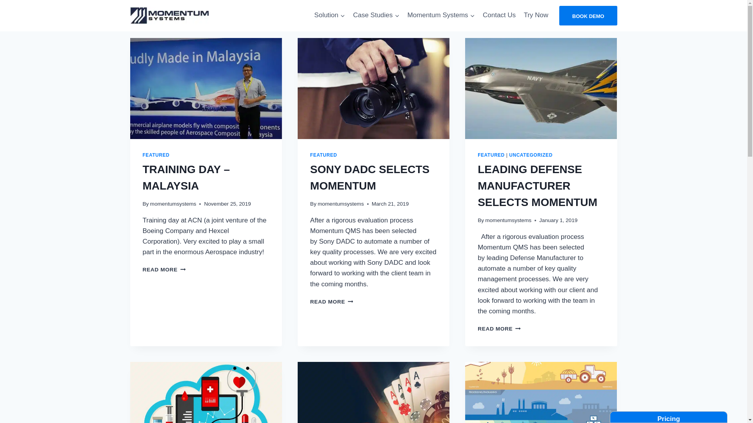 The height and width of the screenshot is (423, 753). What do you see at coordinates (491, 155) in the screenshot?
I see `FEATURED` at bounding box center [491, 155].